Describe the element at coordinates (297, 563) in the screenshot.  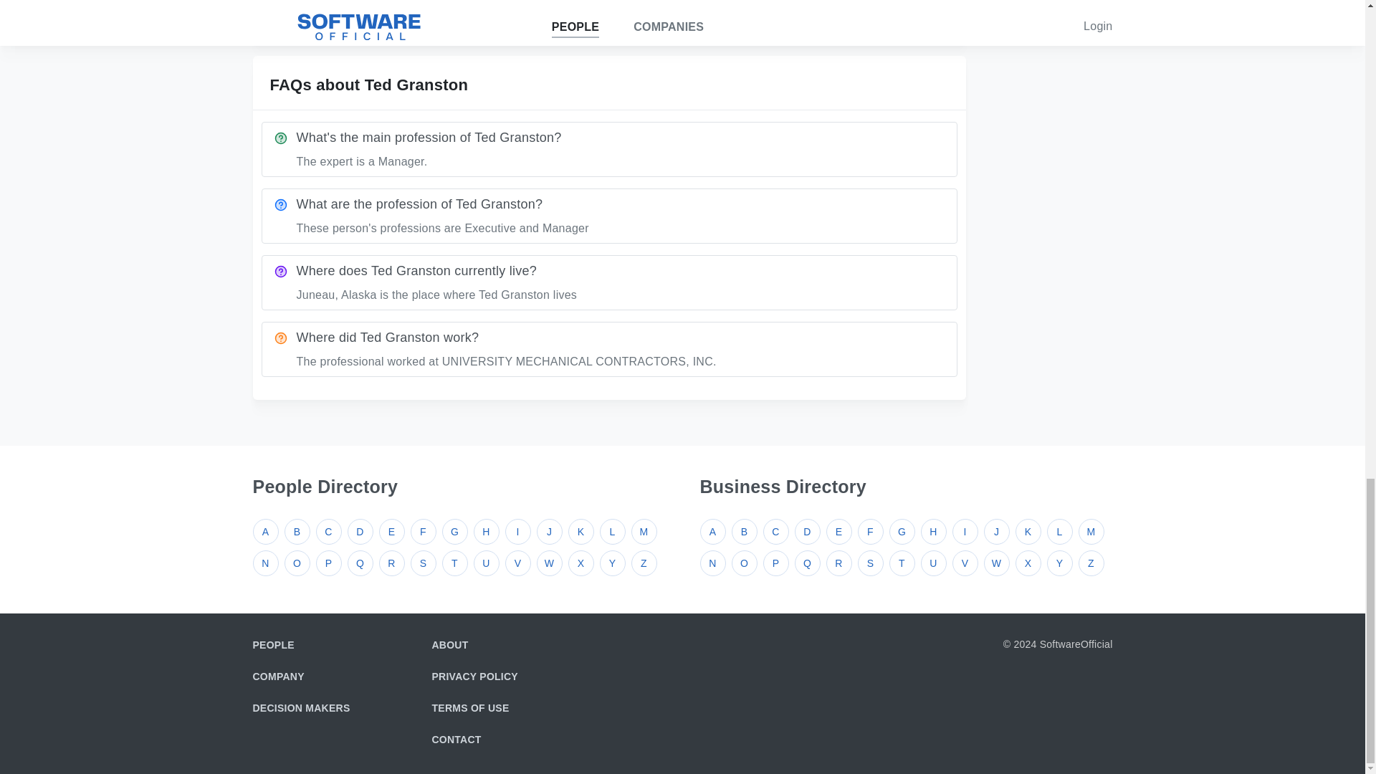
I see `O` at that location.